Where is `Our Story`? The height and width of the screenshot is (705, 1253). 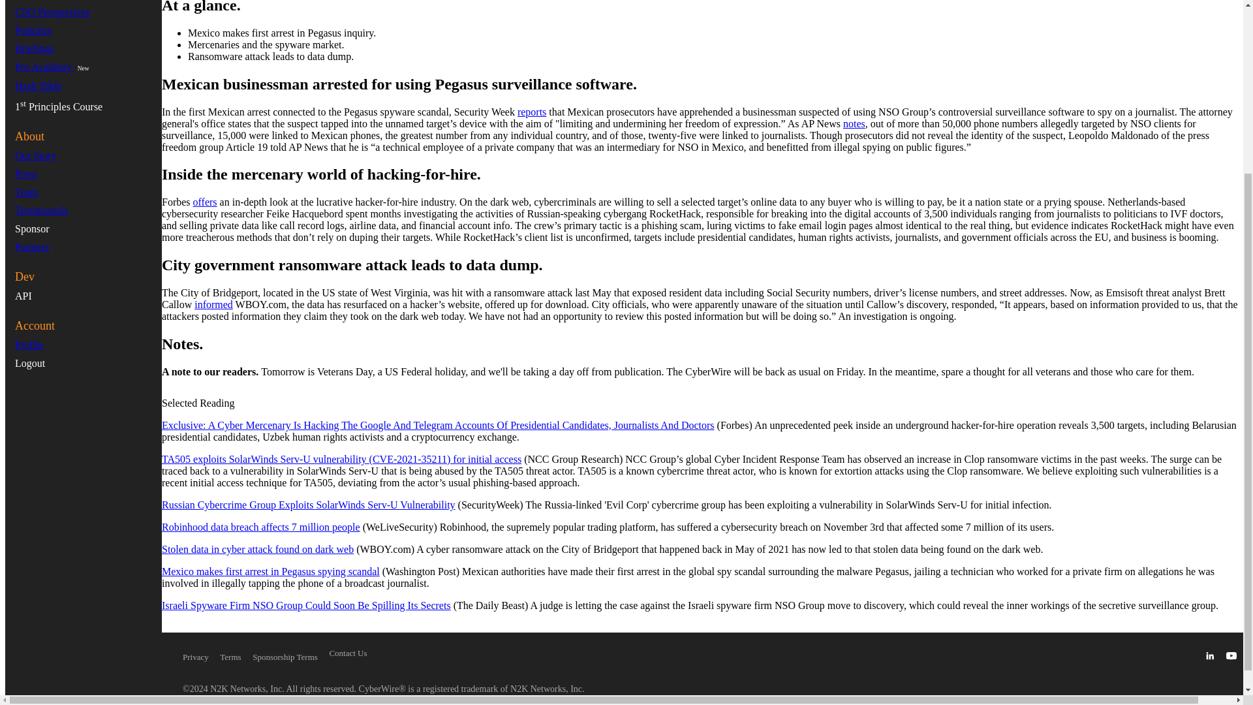
Our Story is located at coordinates (35, 155).